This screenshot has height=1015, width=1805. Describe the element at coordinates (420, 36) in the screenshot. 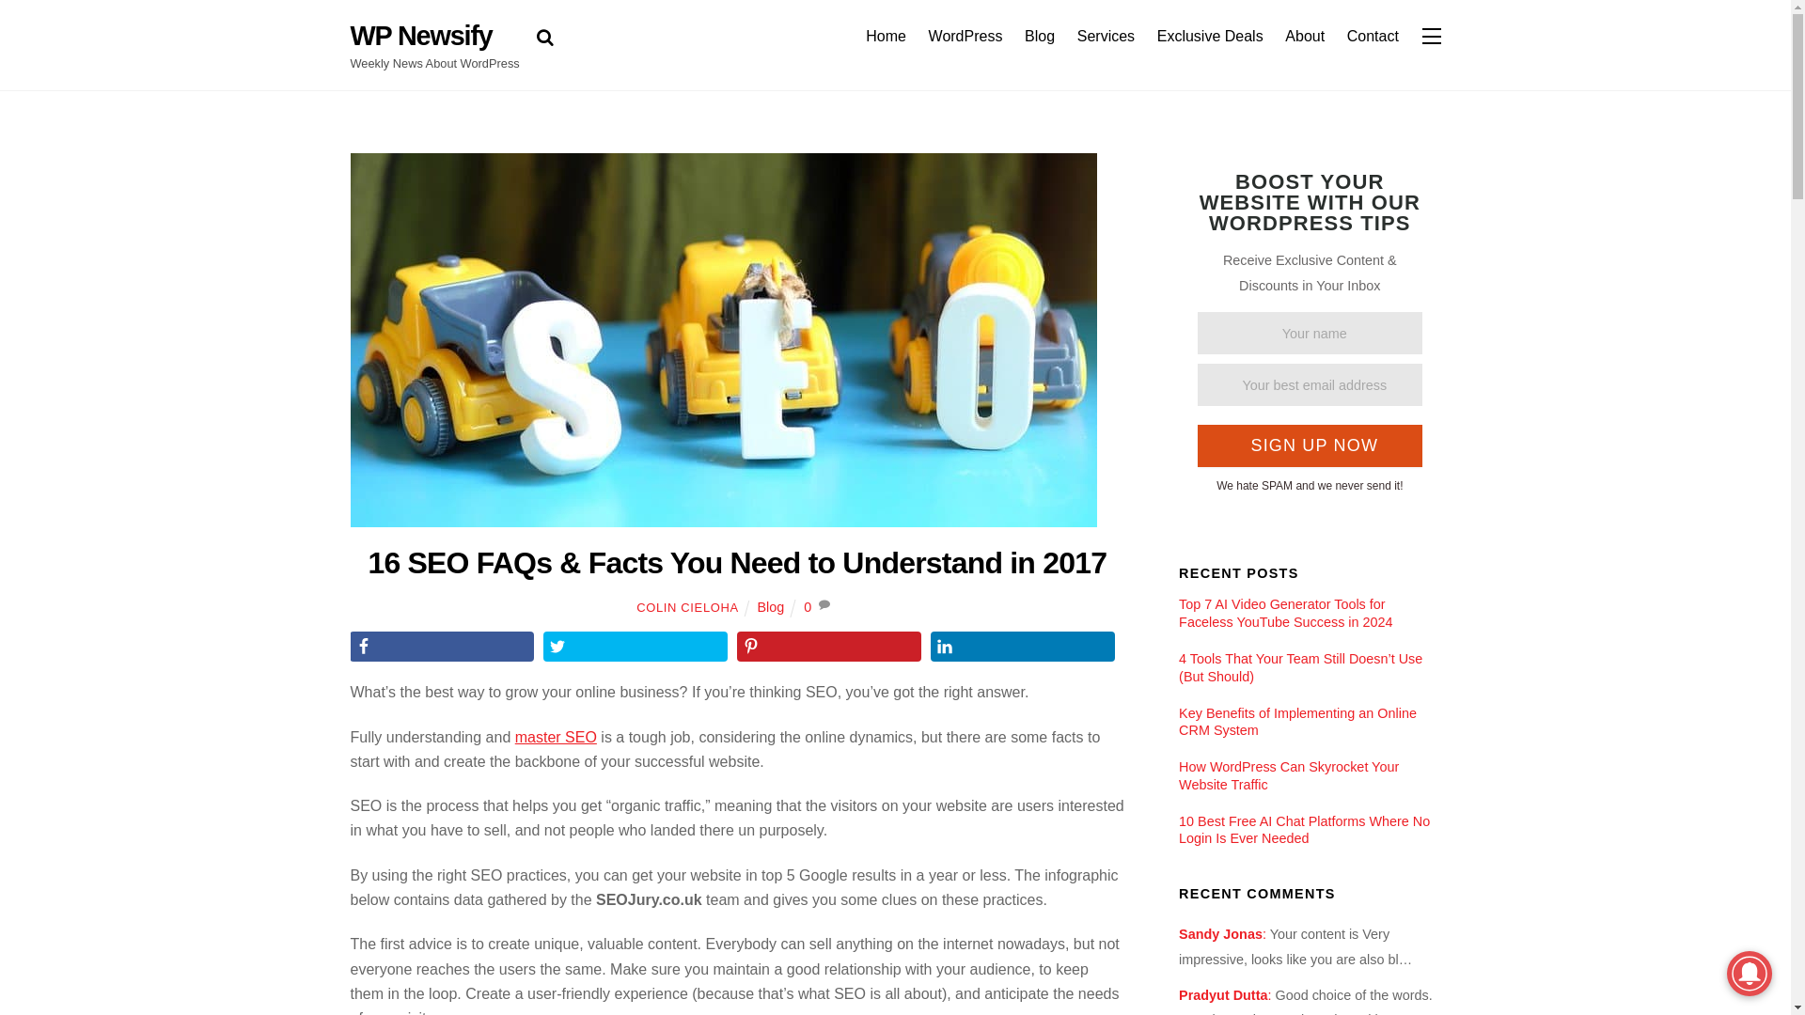

I see `WP Newsify` at that location.